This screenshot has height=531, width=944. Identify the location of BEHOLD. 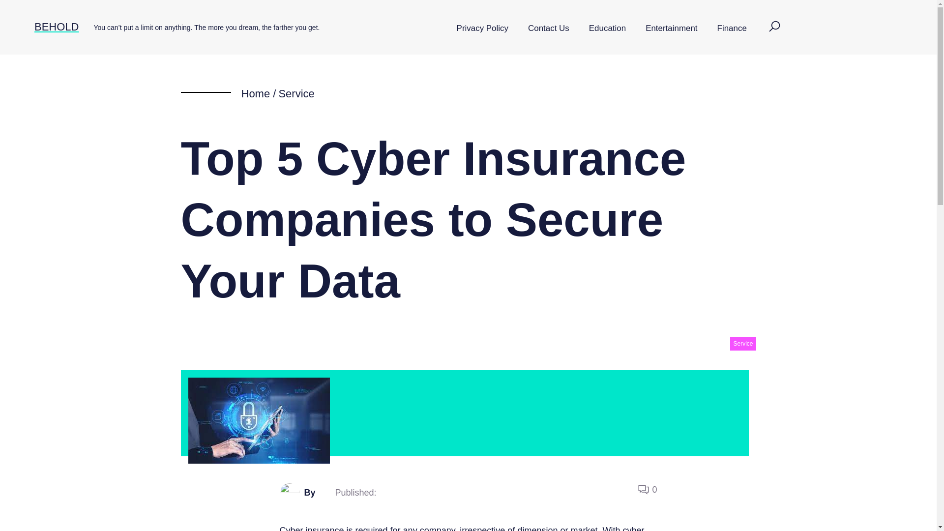
(56, 27).